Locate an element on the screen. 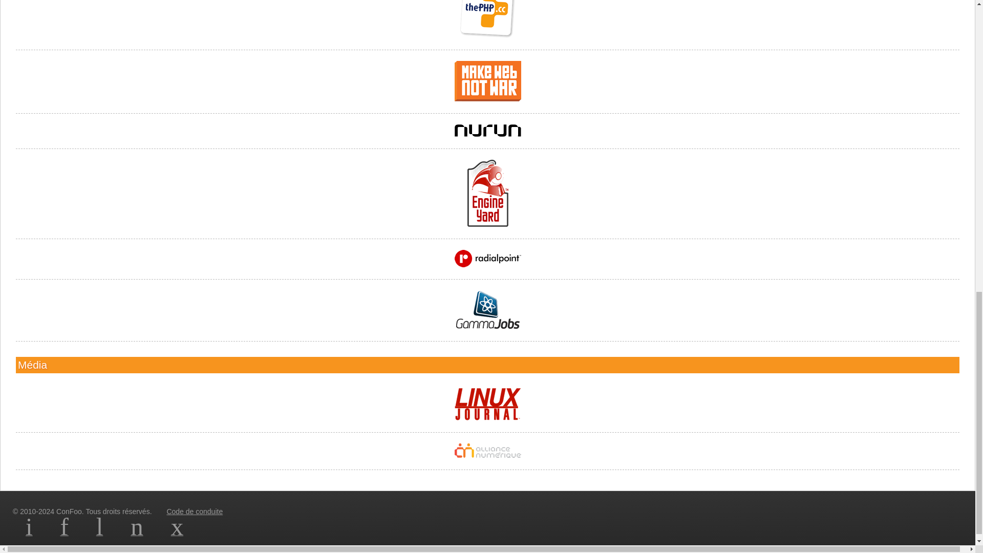 The height and width of the screenshot is (553, 983). YouTube channel is located at coordinates (177, 533).